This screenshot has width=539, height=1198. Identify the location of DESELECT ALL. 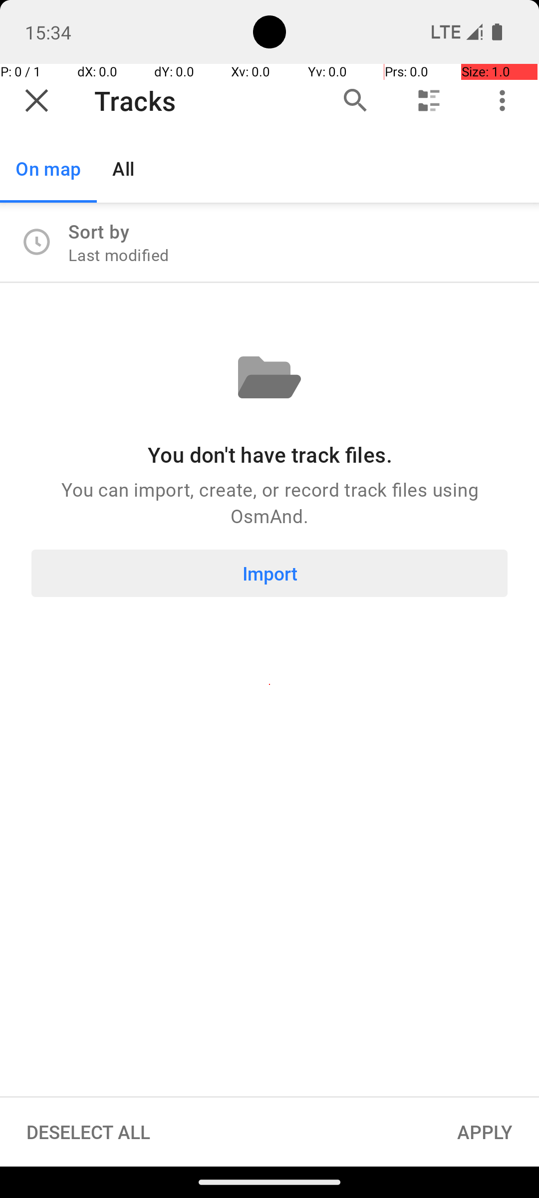
(89, 1132).